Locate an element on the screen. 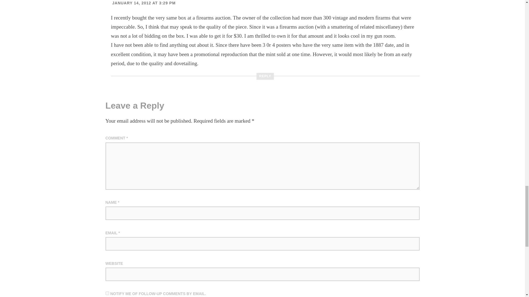 Image resolution: width=529 pixels, height=297 pixels. REPLY is located at coordinates (265, 76).